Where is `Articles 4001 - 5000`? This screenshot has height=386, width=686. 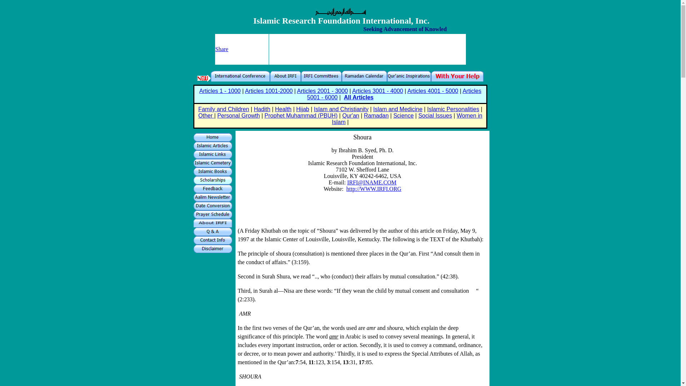
Articles 4001 - 5000 is located at coordinates (433, 91).